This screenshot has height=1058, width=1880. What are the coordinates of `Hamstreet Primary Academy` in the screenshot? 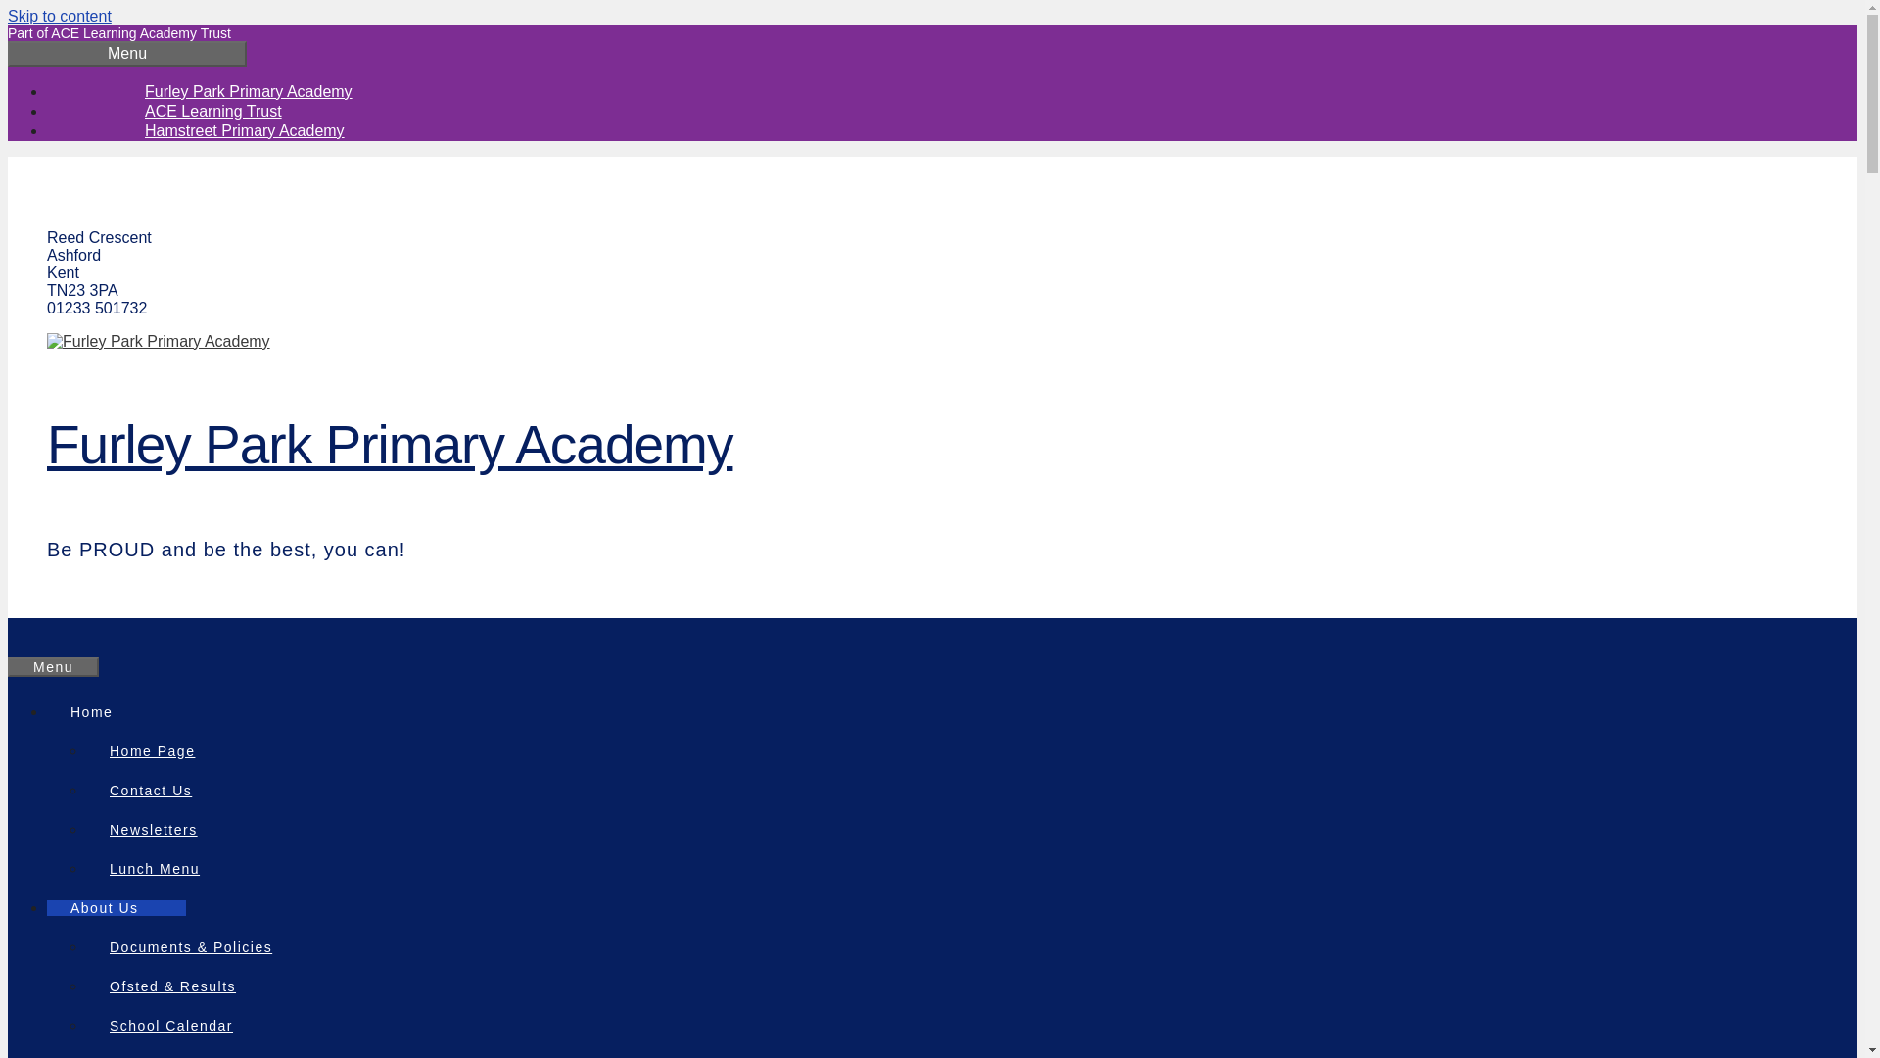 It's located at (245, 130).